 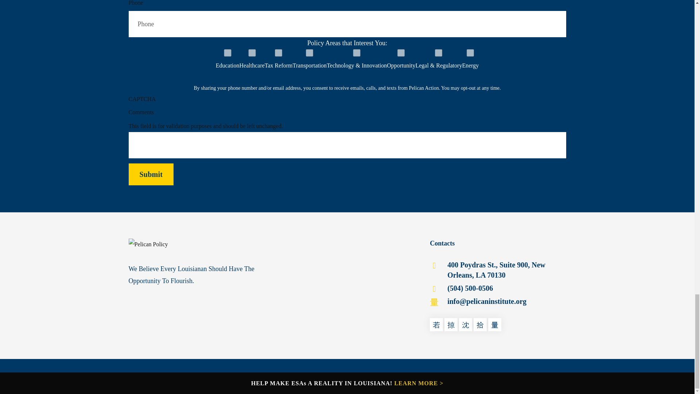 I want to click on Healthcare, so click(x=252, y=53).